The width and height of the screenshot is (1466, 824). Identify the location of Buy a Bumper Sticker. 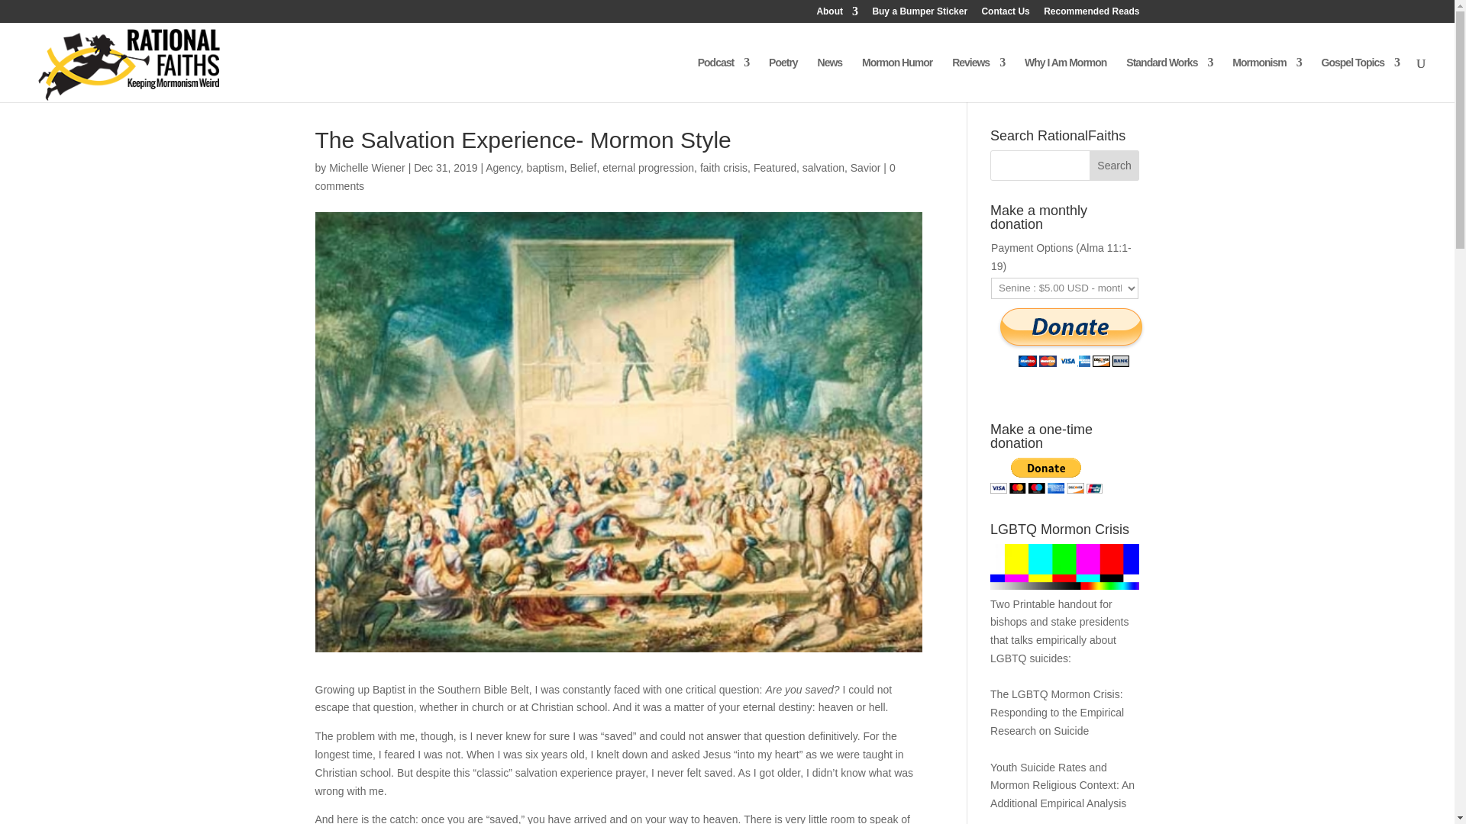
(919, 14).